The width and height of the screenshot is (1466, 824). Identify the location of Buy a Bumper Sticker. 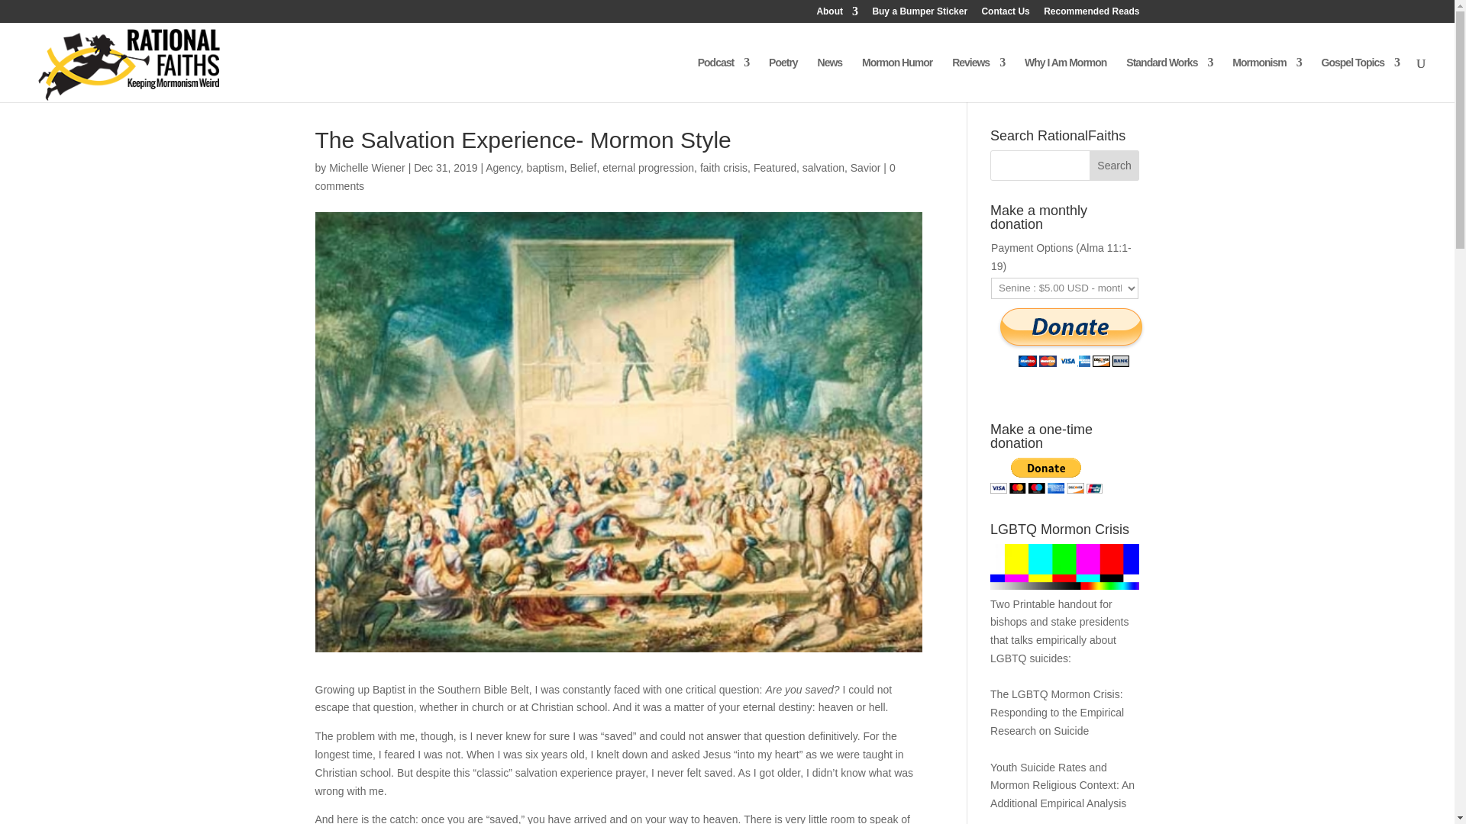
(919, 14).